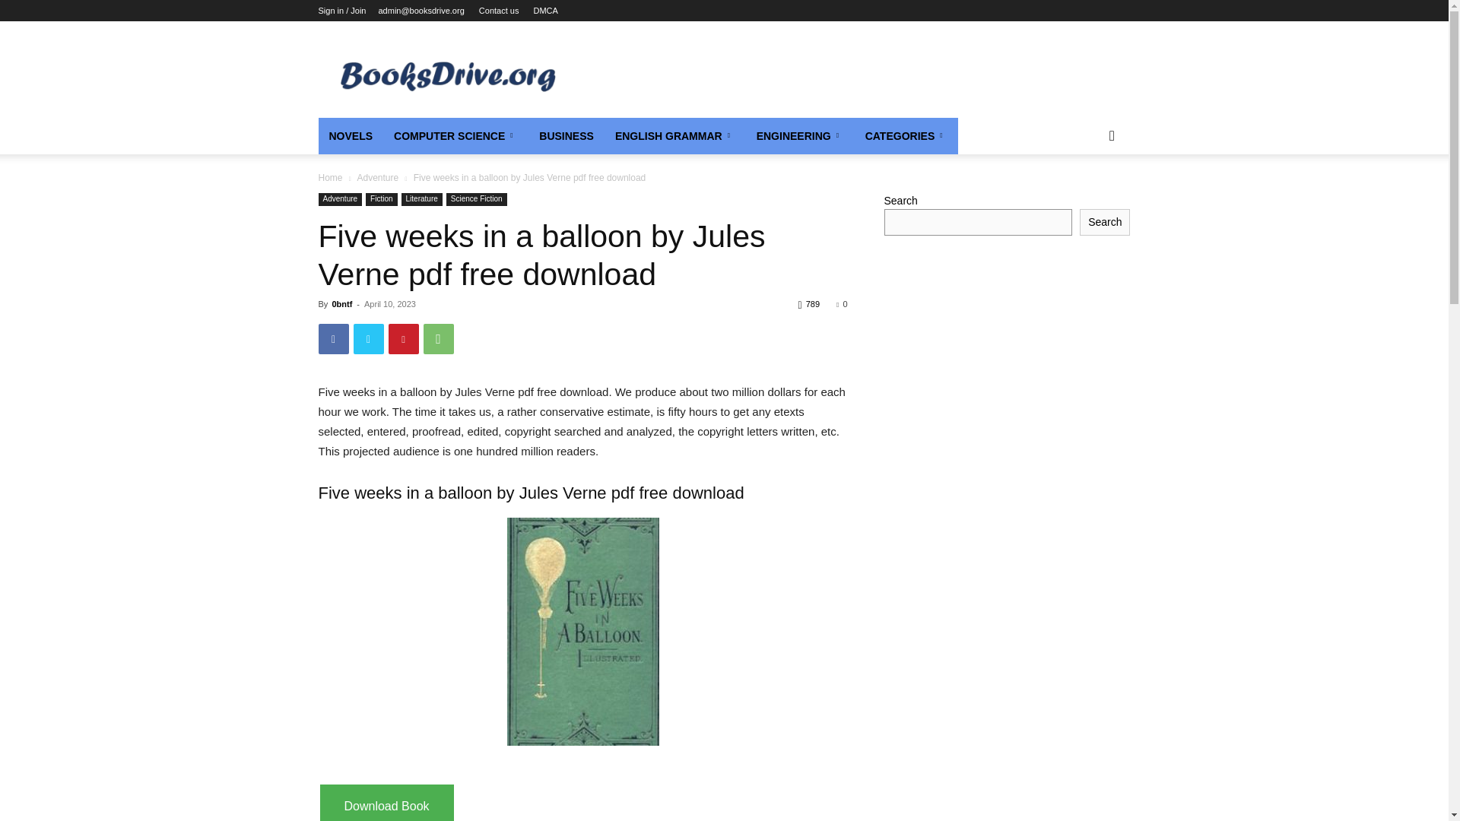  Describe the element at coordinates (333, 338) in the screenshot. I see `Facebook` at that location.